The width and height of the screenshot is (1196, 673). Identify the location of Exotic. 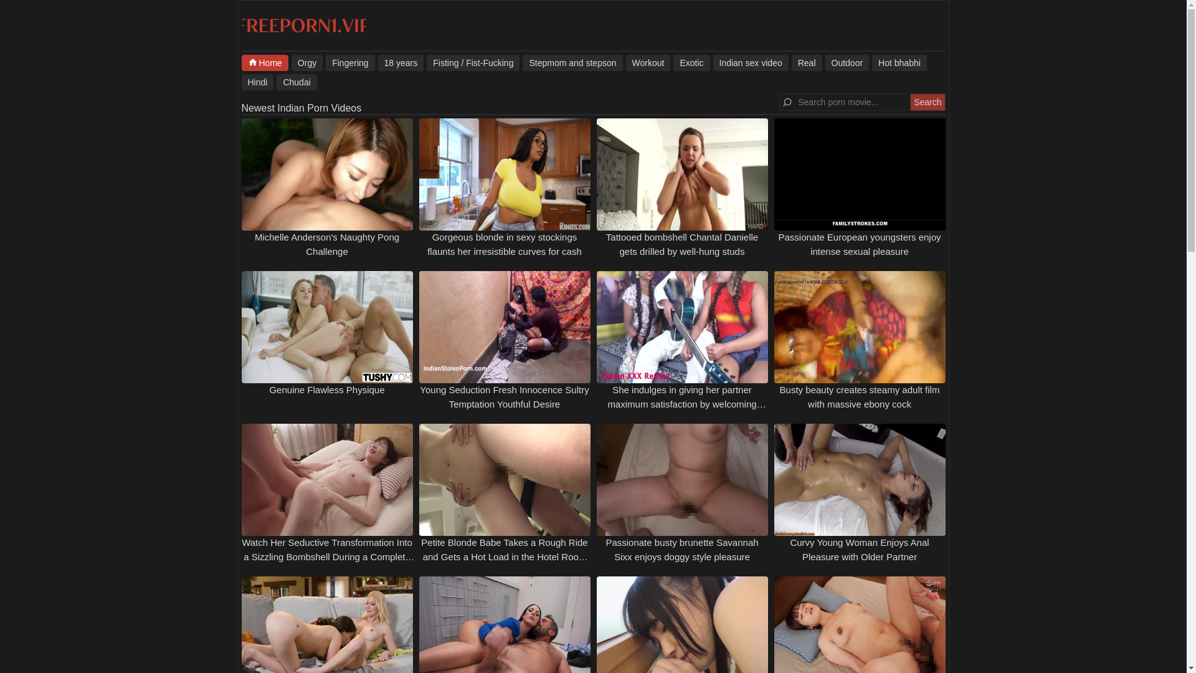
(691, 62).